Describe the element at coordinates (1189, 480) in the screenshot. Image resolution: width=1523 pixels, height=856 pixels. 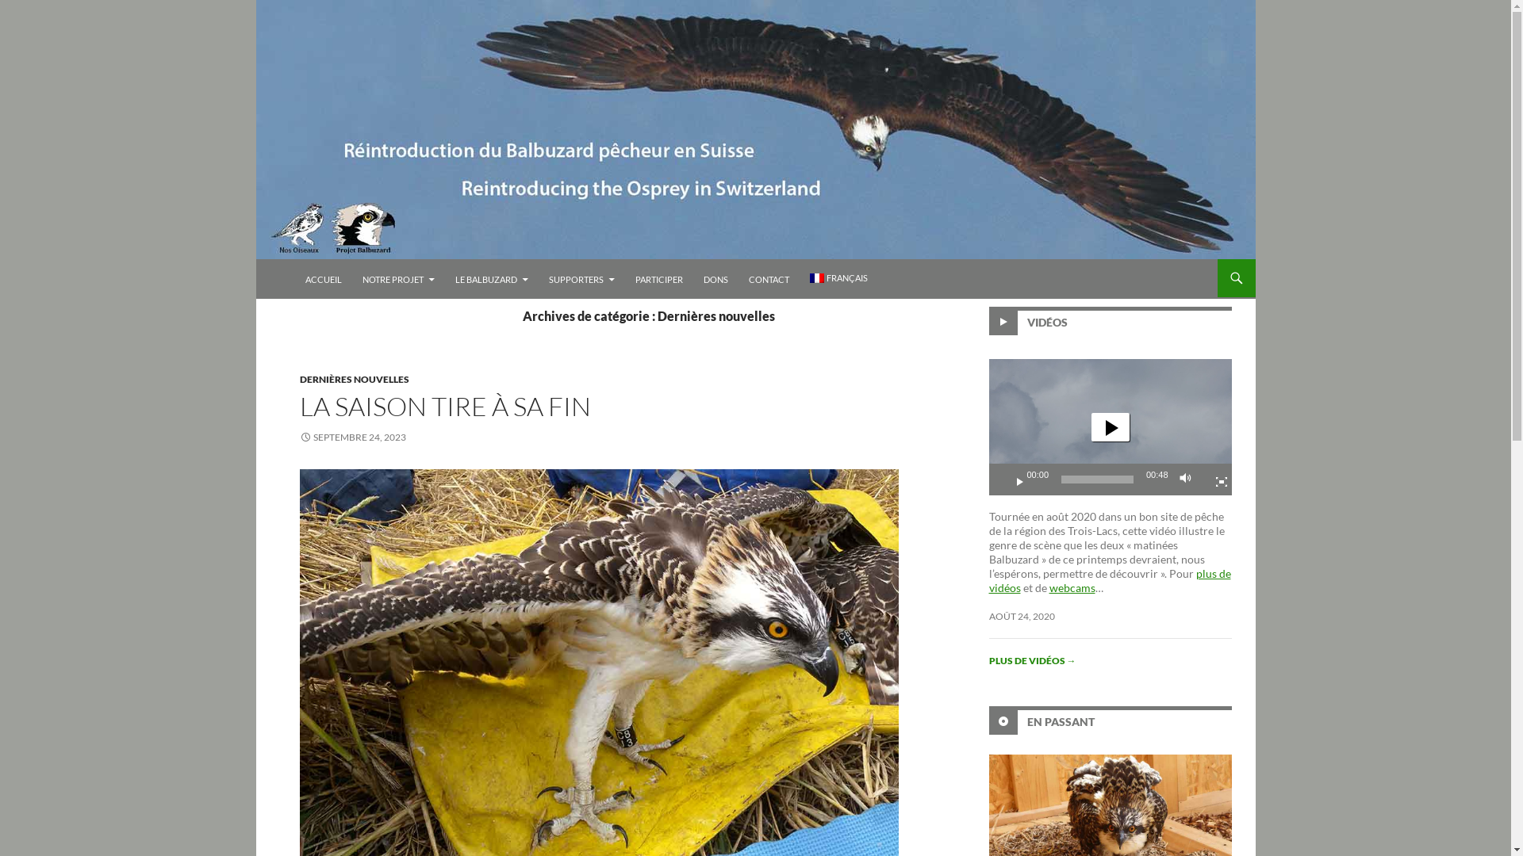
I see `Muet` at that location.